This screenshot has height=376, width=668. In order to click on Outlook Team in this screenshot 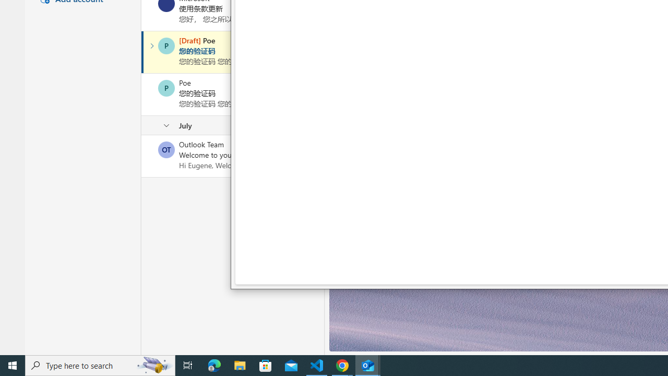, I will do `click(166, 149)`.